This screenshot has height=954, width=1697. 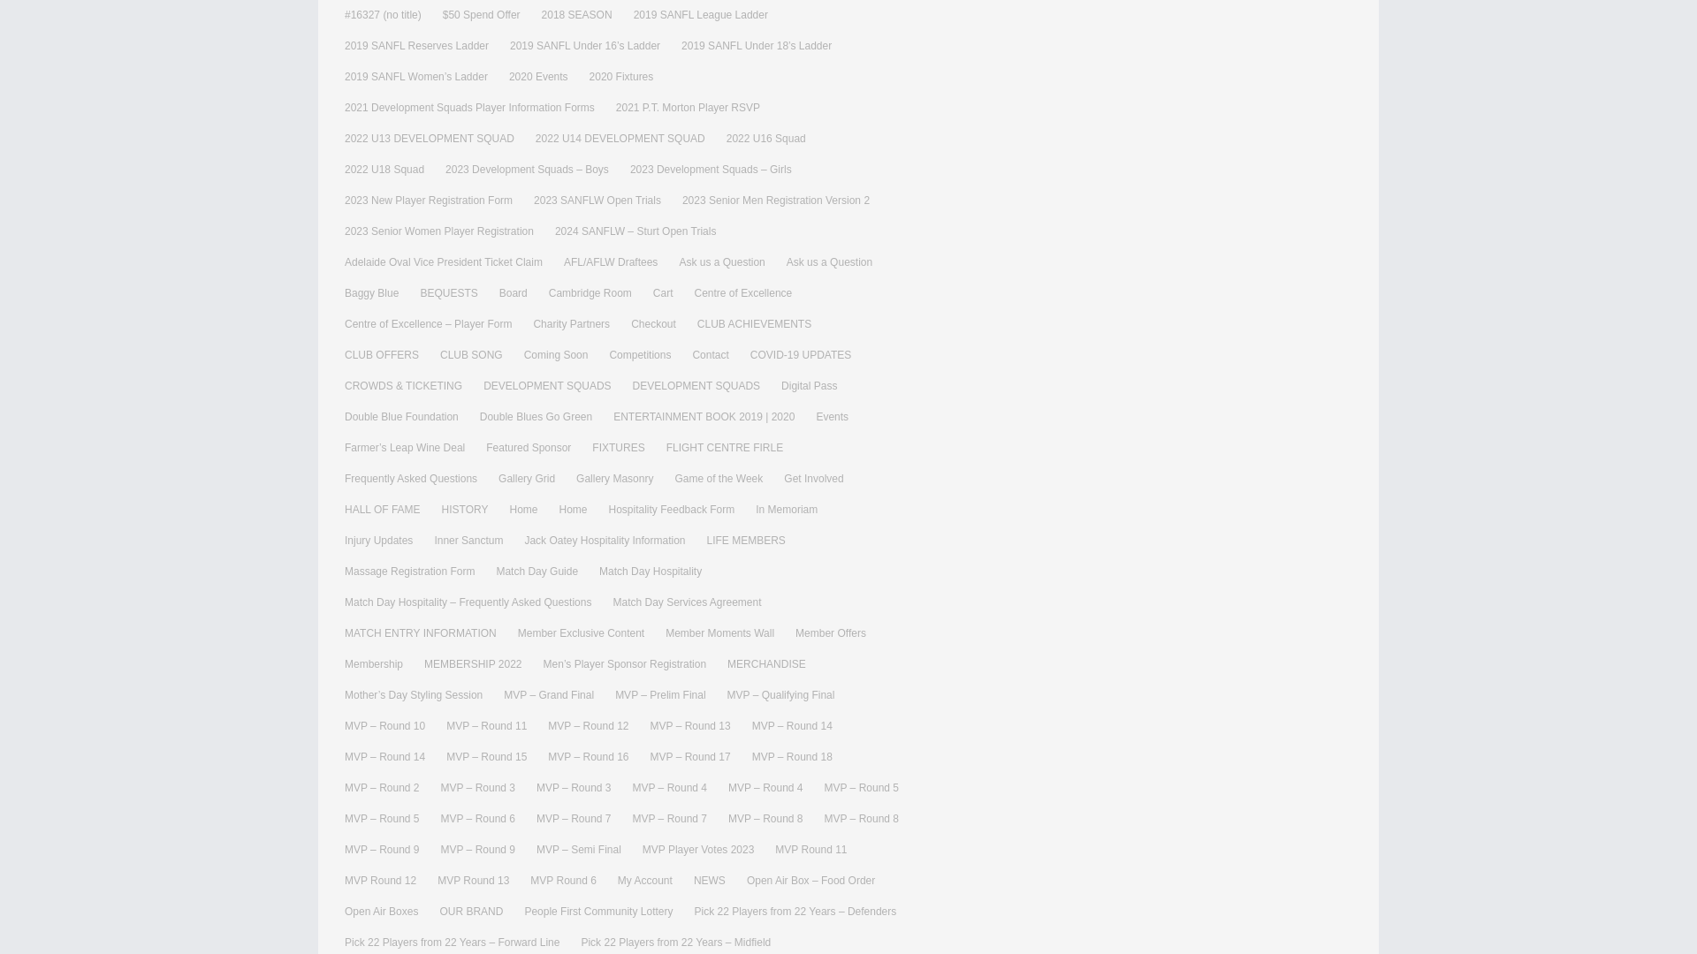 What do you see at coordinates (539, 77) in the screenshot?
I see `2020 Events` at bounding box center [539, 77].